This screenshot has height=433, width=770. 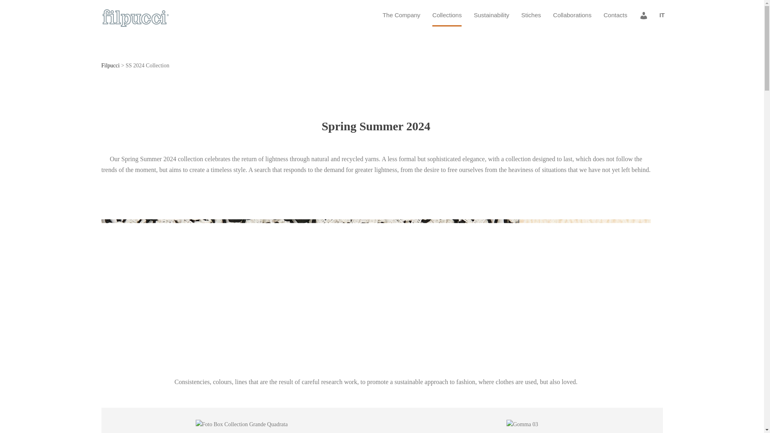 What do you see at coordinates (572, 18) in the screenshot?
I see `Collaborations` at bounding box center [572, 18].